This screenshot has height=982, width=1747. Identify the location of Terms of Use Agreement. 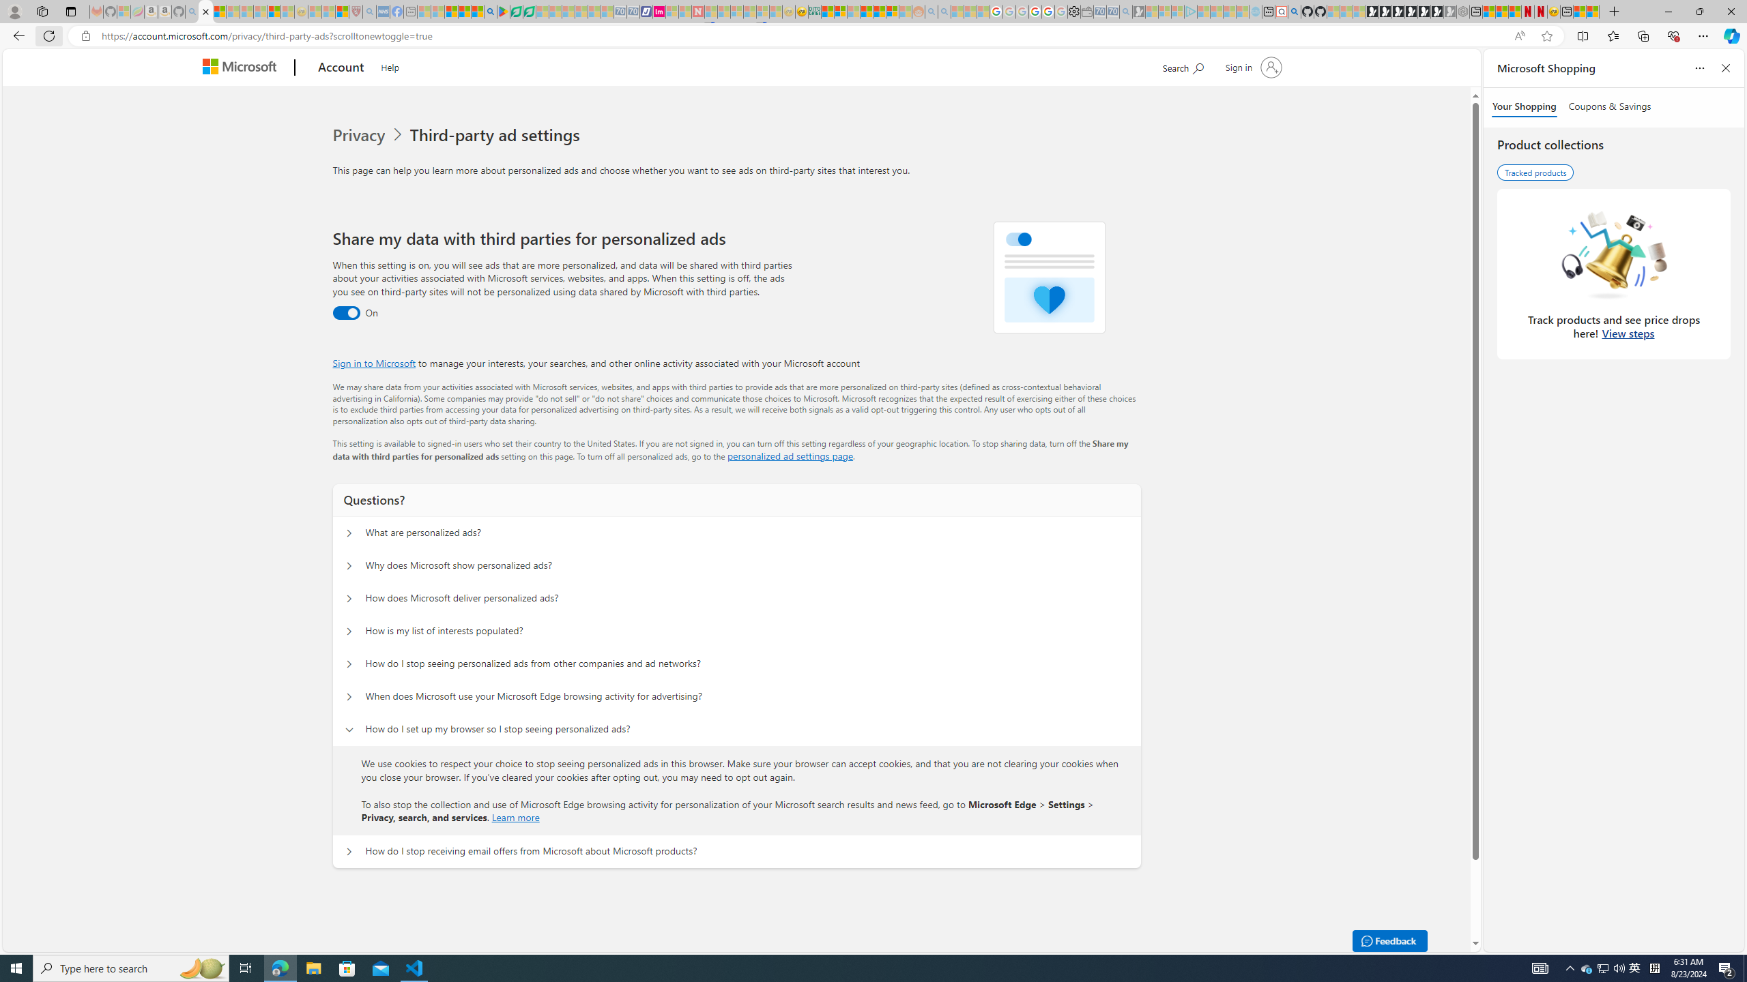
(517, 12).